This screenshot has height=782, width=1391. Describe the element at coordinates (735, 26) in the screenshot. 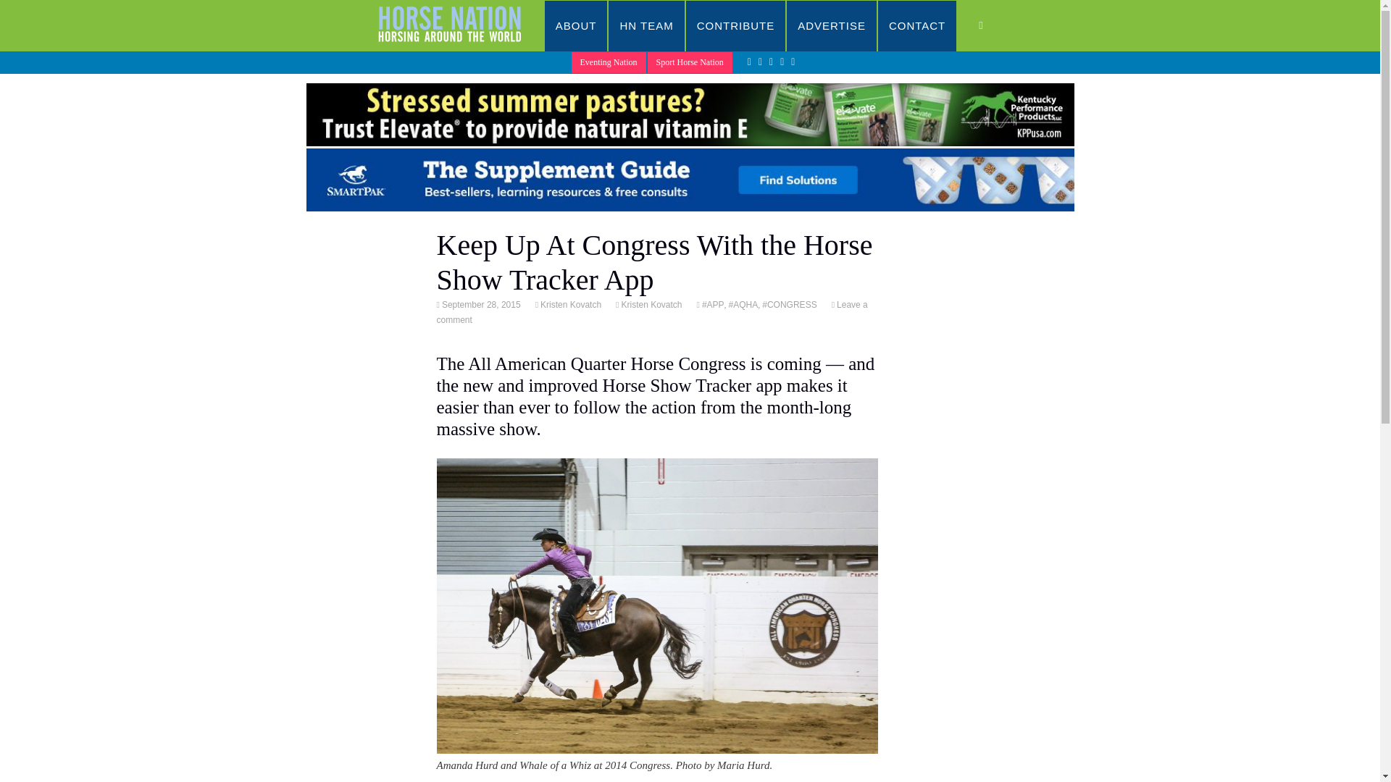

I see `CONTRIBUTE` at that location.